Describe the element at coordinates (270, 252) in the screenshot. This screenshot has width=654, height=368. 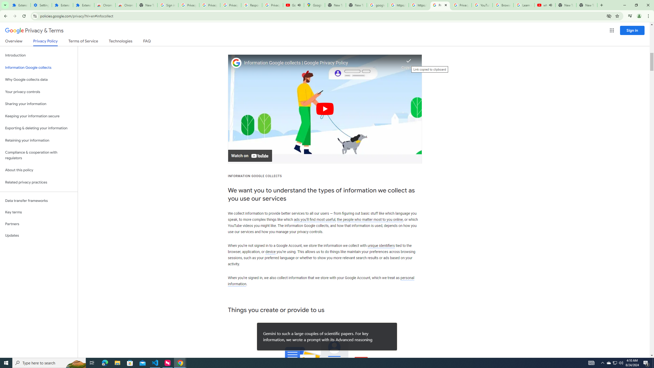
I see `device` at that location.